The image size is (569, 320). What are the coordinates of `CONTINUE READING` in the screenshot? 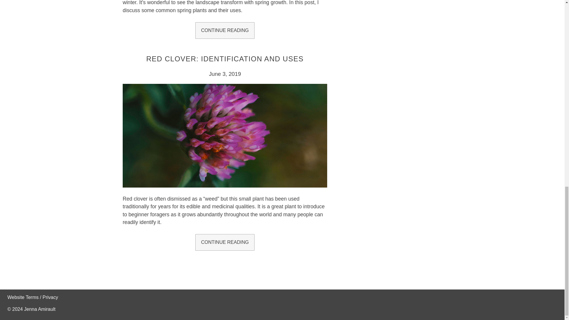 It's located at (225, 30).